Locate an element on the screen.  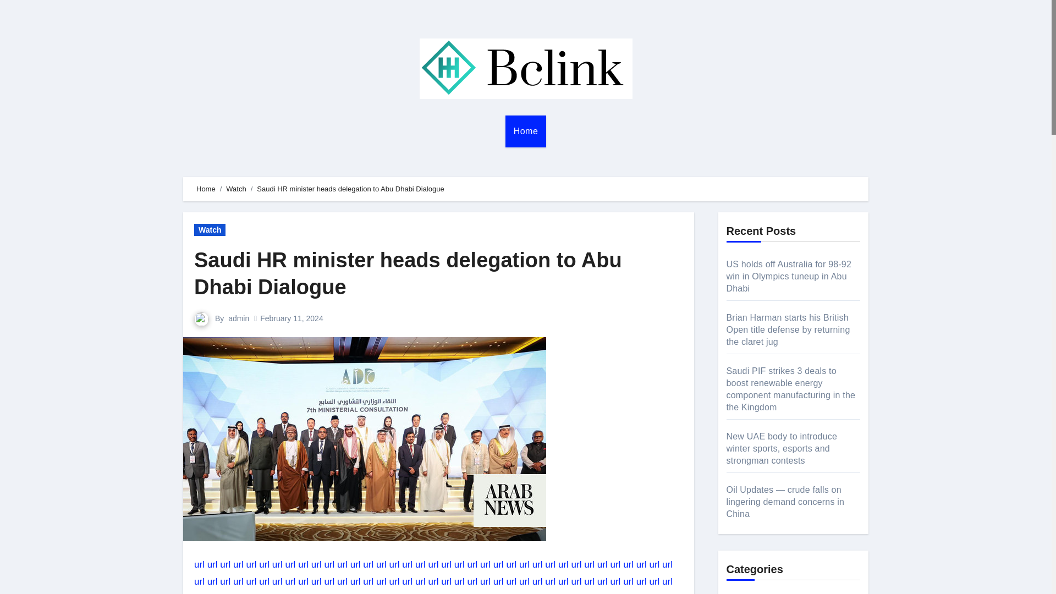
Home is located at coordinates (526, 131).